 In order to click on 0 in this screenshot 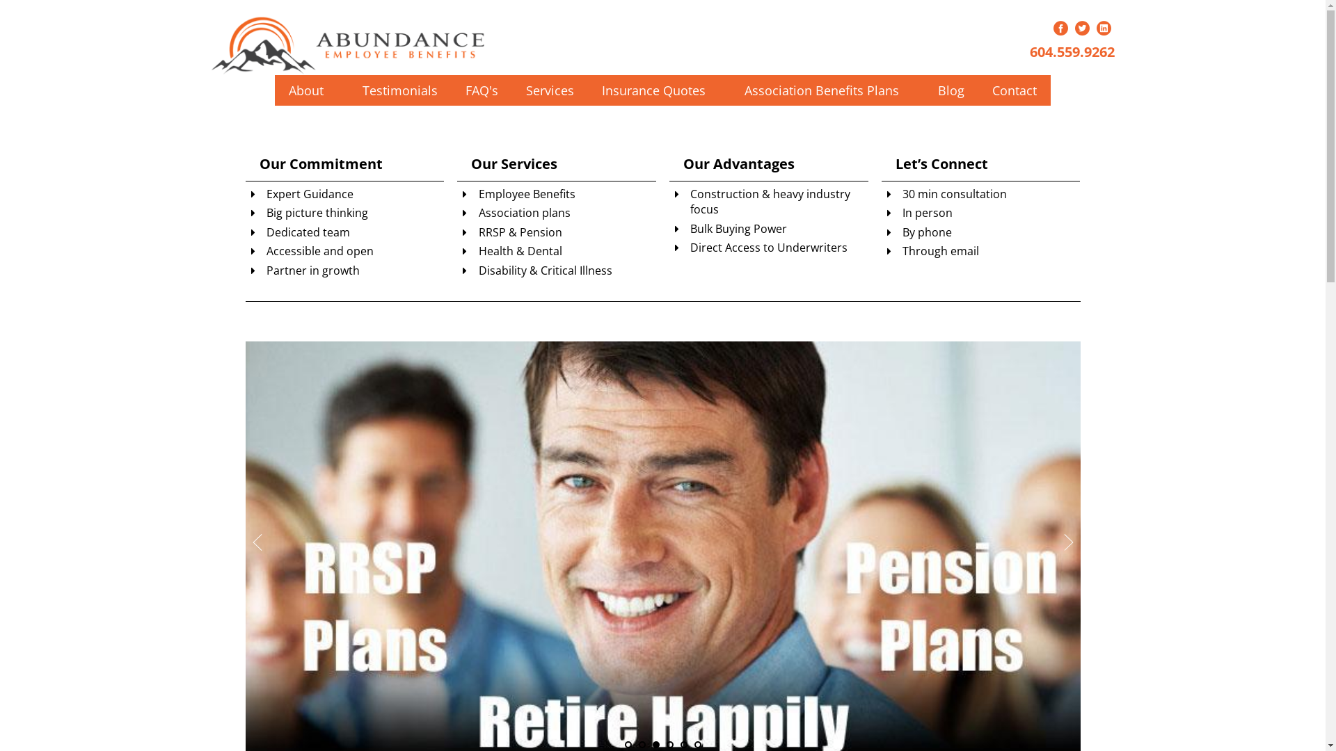, I will do `click(1060, 28)`.